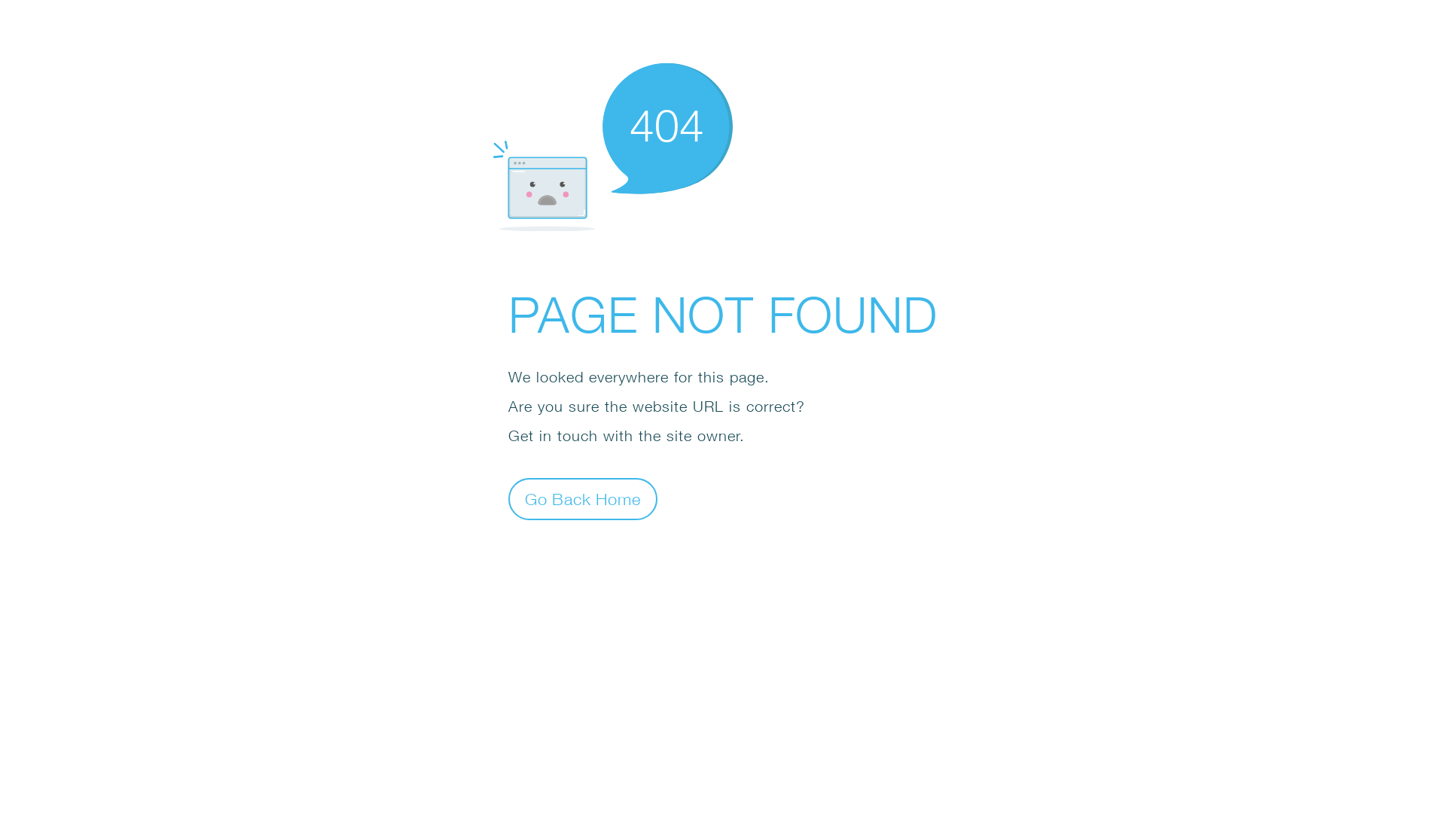 The image size is (1446, 813). Describe the element at coordinates (583, 498) in the screenshot. I see `Go Back Home` at that location.